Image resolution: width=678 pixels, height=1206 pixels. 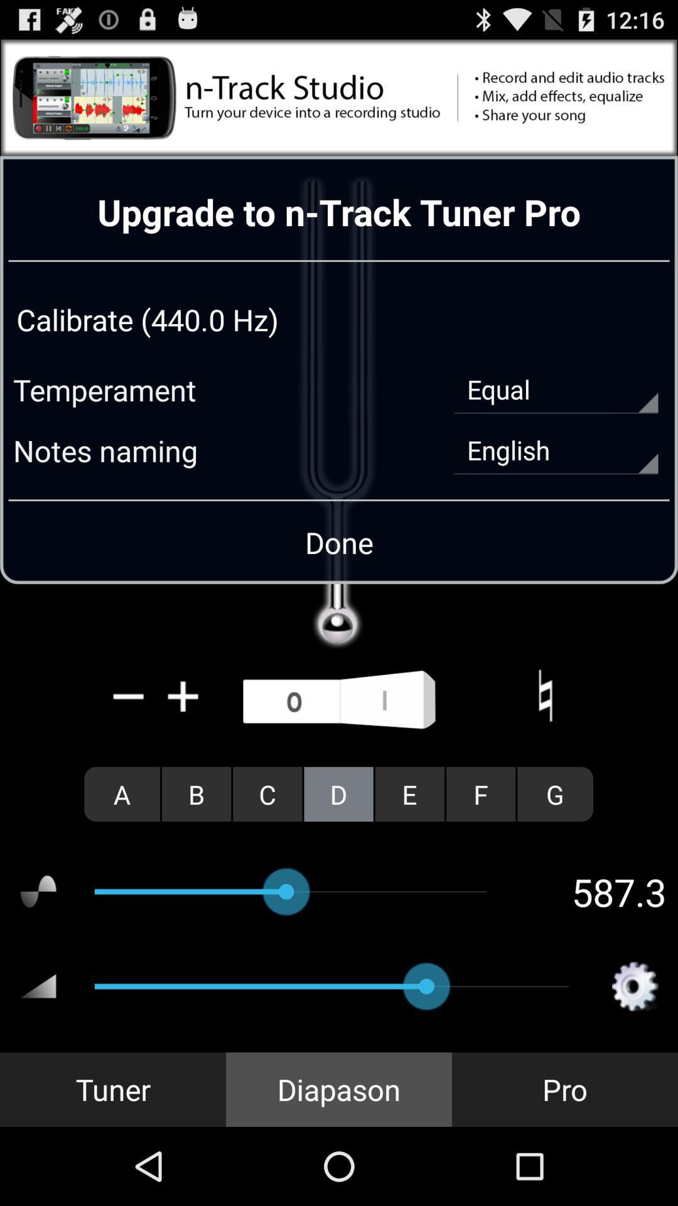 What do you see at coordinates (196, 794) in the screenshot?
I see `click the icon to the left of c radio button` at bounding box center [196, 794].